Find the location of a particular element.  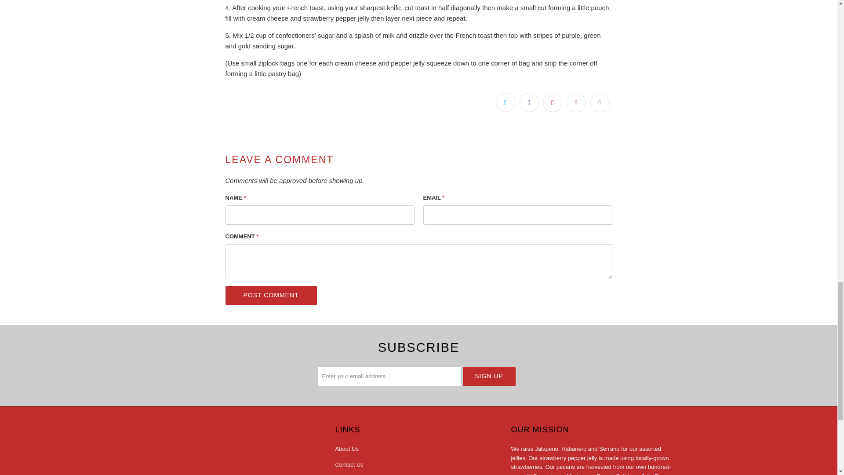

Email this to a friend is located at coordinates (600, 102).